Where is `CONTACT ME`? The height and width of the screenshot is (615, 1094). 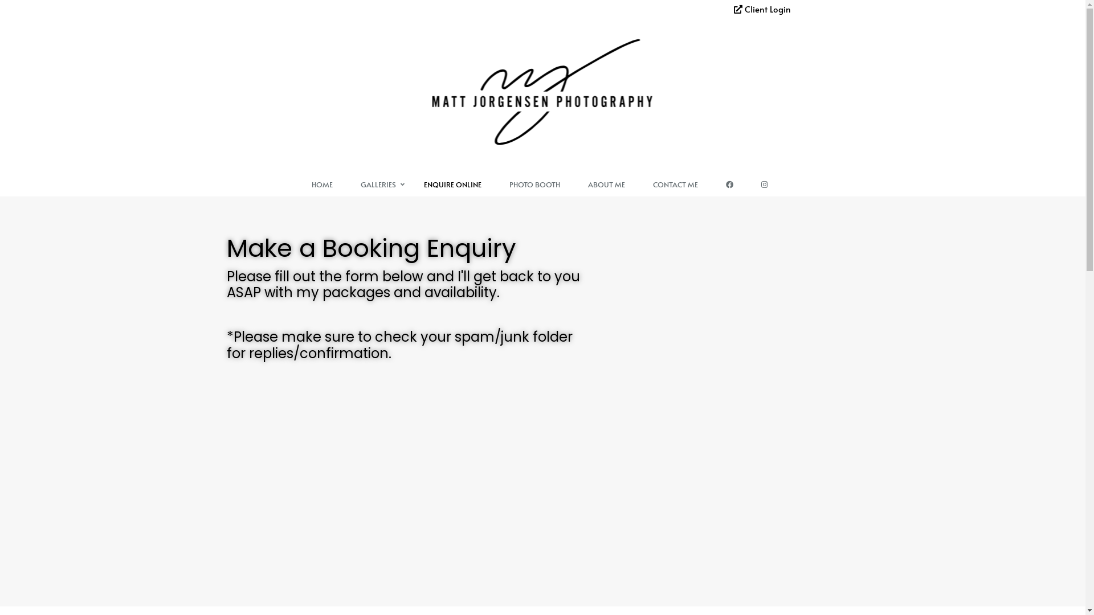 CONTACT ME is located at coordinates (678, 184).